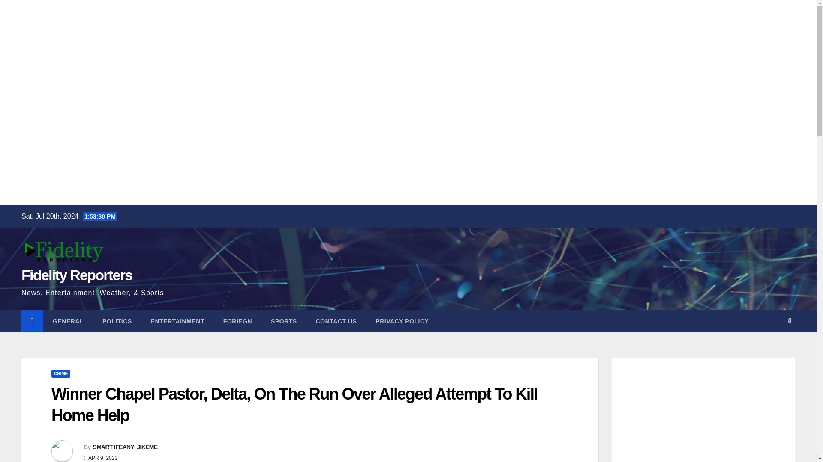 The height and width of the screenshot is (462, 823). What do you see at coordinates (237, 321) in the screenshot?
I see `Foriegn` at bounding box center [237, 321].